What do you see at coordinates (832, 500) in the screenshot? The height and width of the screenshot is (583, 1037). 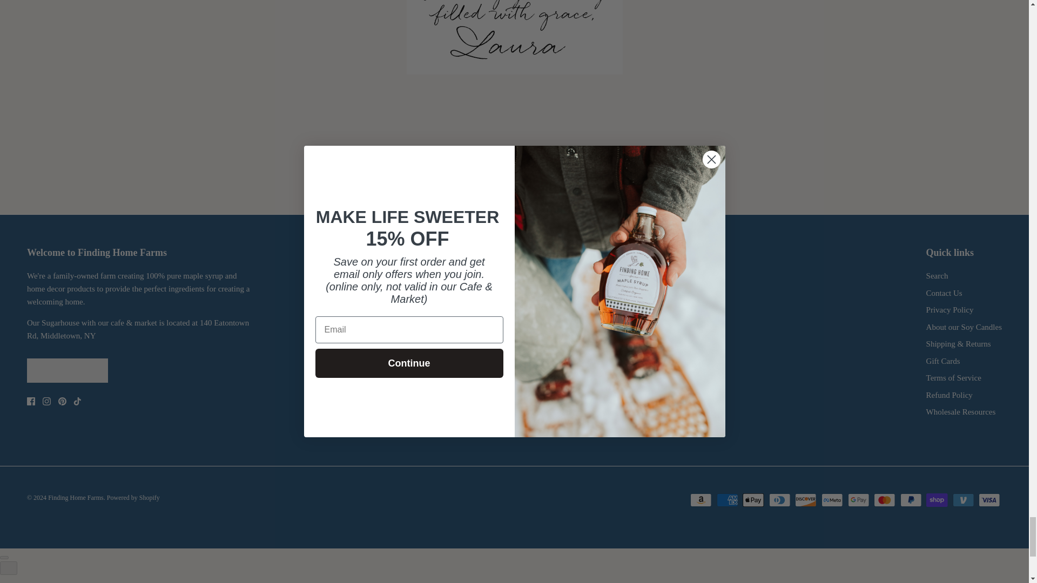 I see `Meta Pay` at bounding box center [832, 500].